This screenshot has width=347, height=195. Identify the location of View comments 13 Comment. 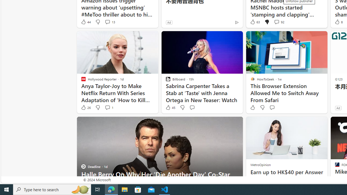
(110, 22).